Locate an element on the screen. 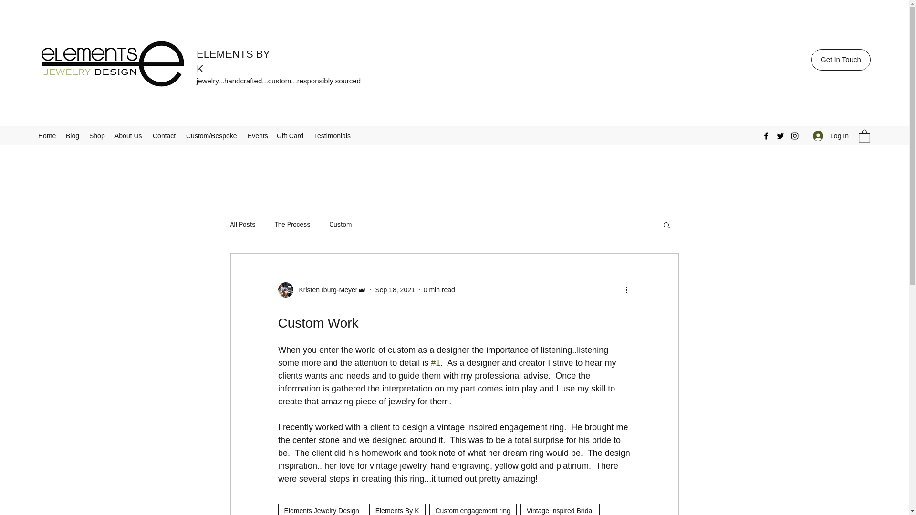 The image size is (916, 515). Kristen Iburg-Meyer is located at coordinates (322, 290).